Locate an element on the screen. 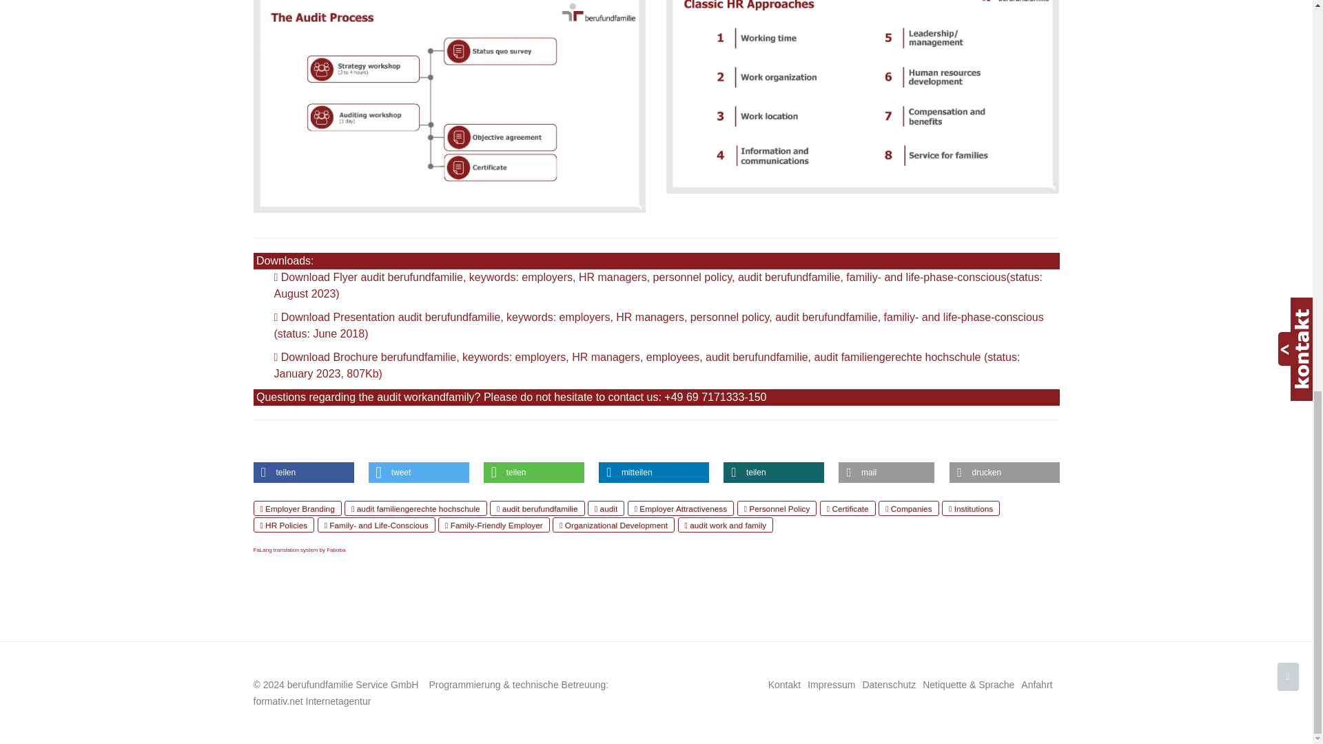  Bei LinkedIn teilen is located at coordinates (654, 472).